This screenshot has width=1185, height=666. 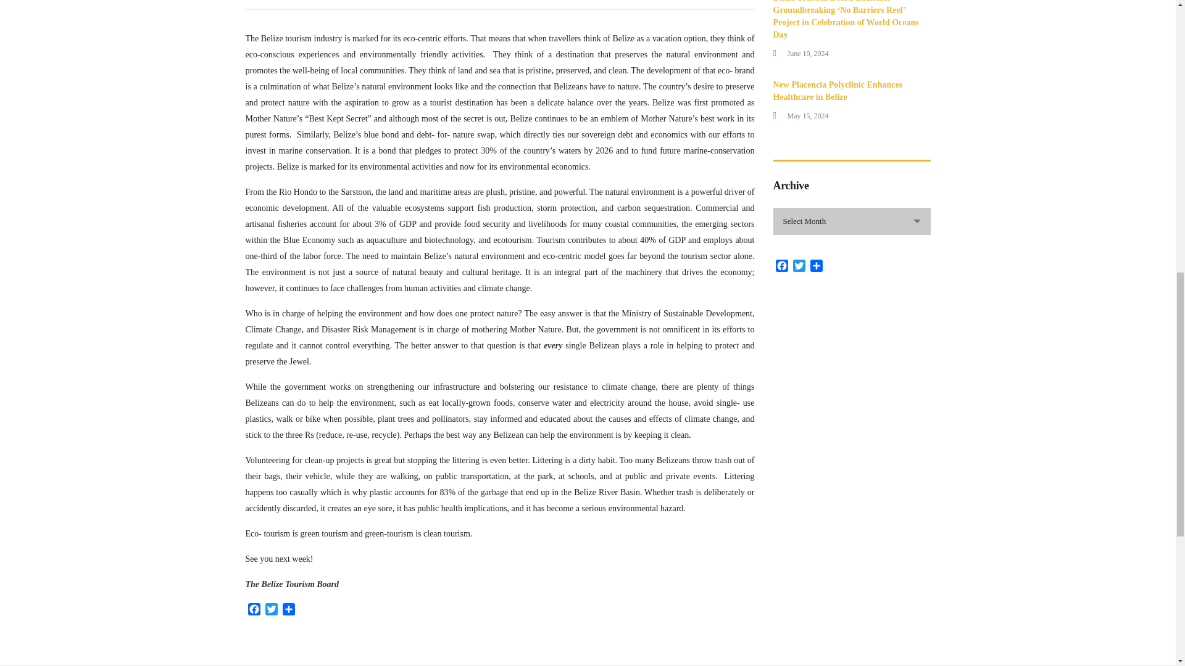 What do you see at coordinates (781, 268) in the screenshot?
I see `Facebook` at bounding box center [781, 268].